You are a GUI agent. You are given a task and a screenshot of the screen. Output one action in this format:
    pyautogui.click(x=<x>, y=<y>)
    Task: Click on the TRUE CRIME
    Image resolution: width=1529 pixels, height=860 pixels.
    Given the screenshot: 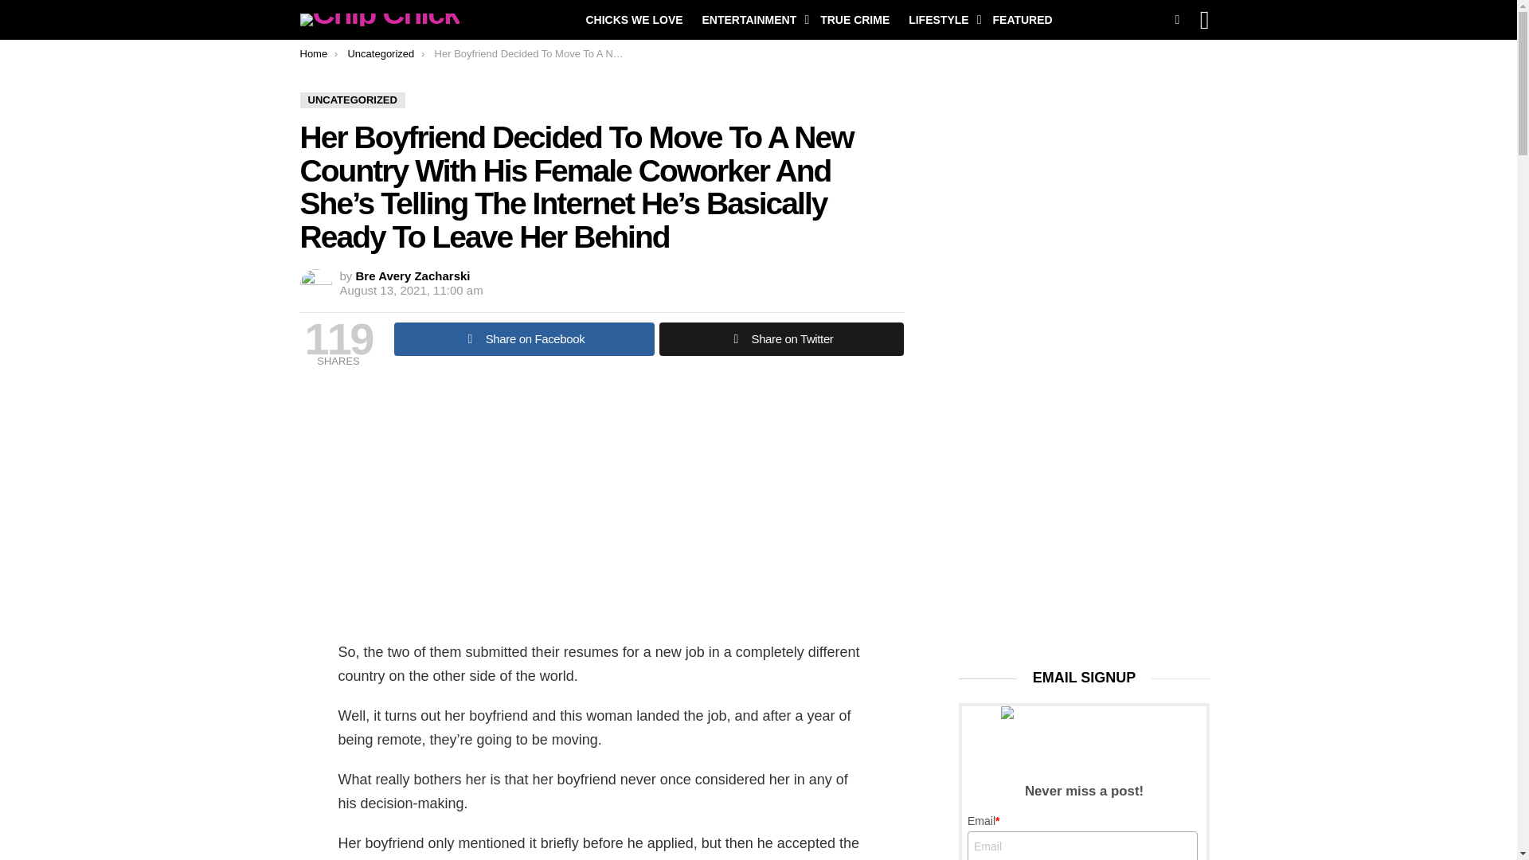 What is the action you would take?
    pyautogui.click(x=854, y=19)
    